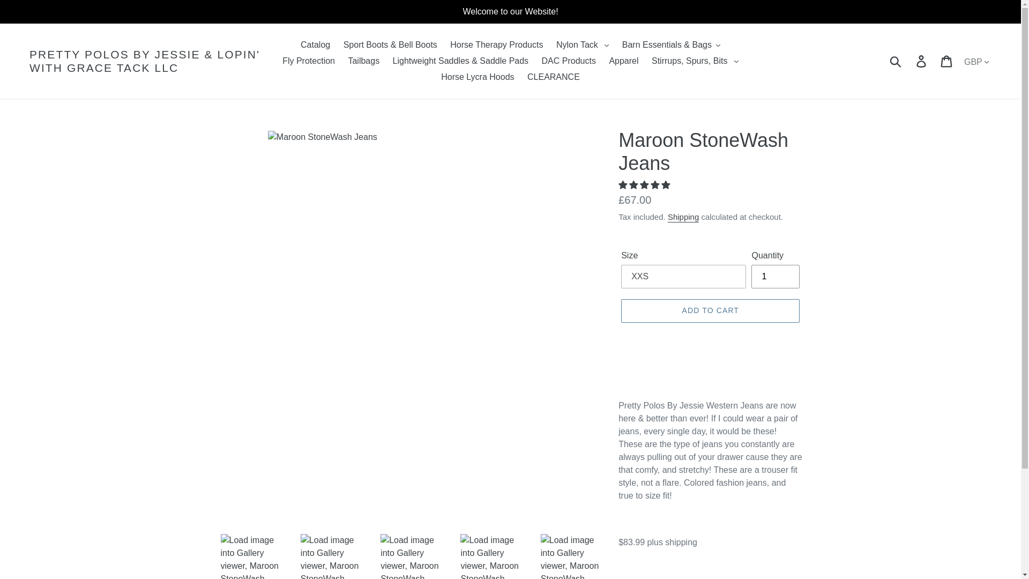 This screenshot has width=1029, height=579. Describe the element at coordinates (623, 61) in the screenshot. I see `Apparel` at that location.